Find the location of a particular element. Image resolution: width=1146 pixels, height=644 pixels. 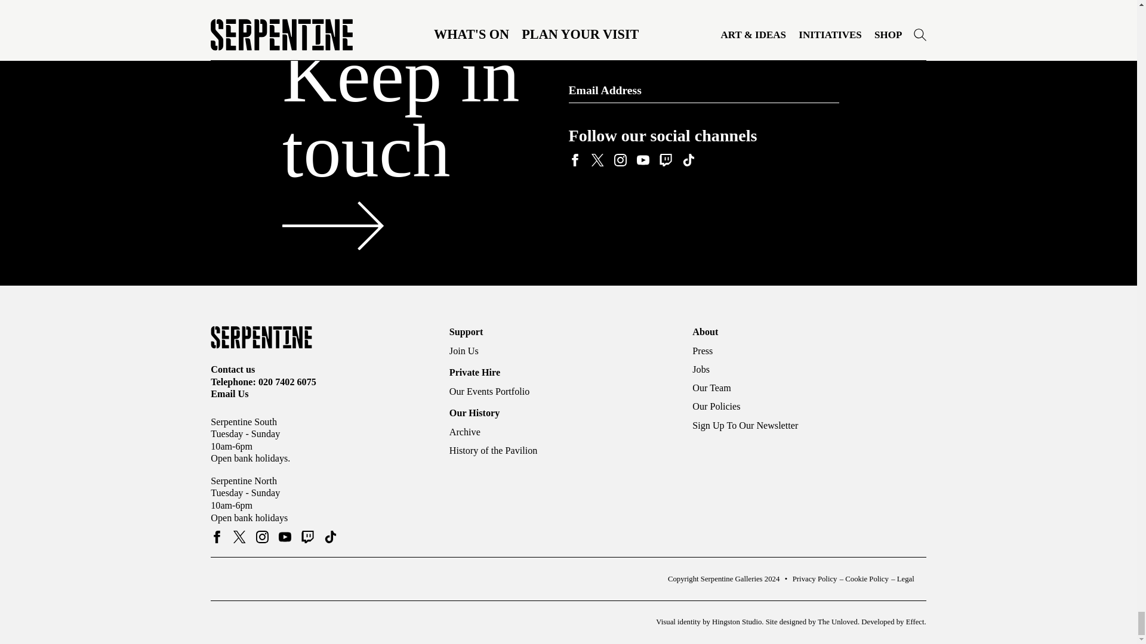

Twitch is located at coordinates (665, 160).